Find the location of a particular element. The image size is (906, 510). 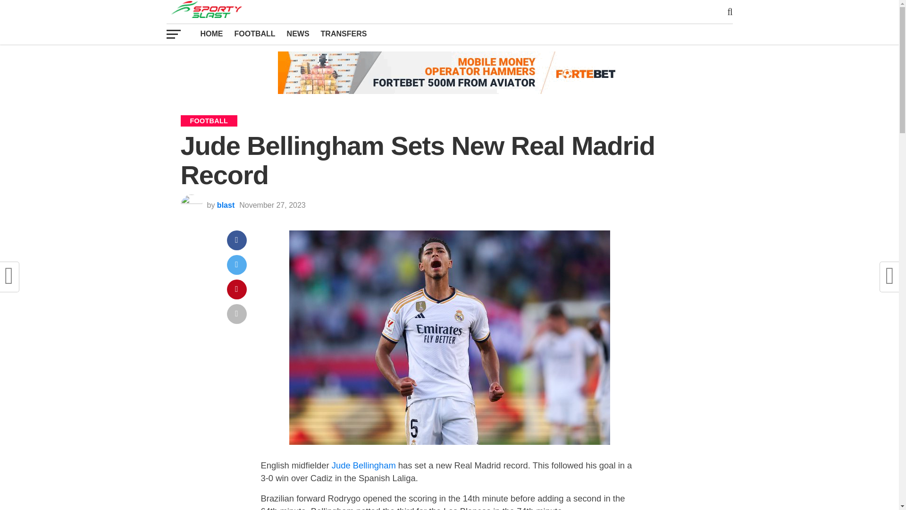

Posts by blast is located at coordinates (226, 205).